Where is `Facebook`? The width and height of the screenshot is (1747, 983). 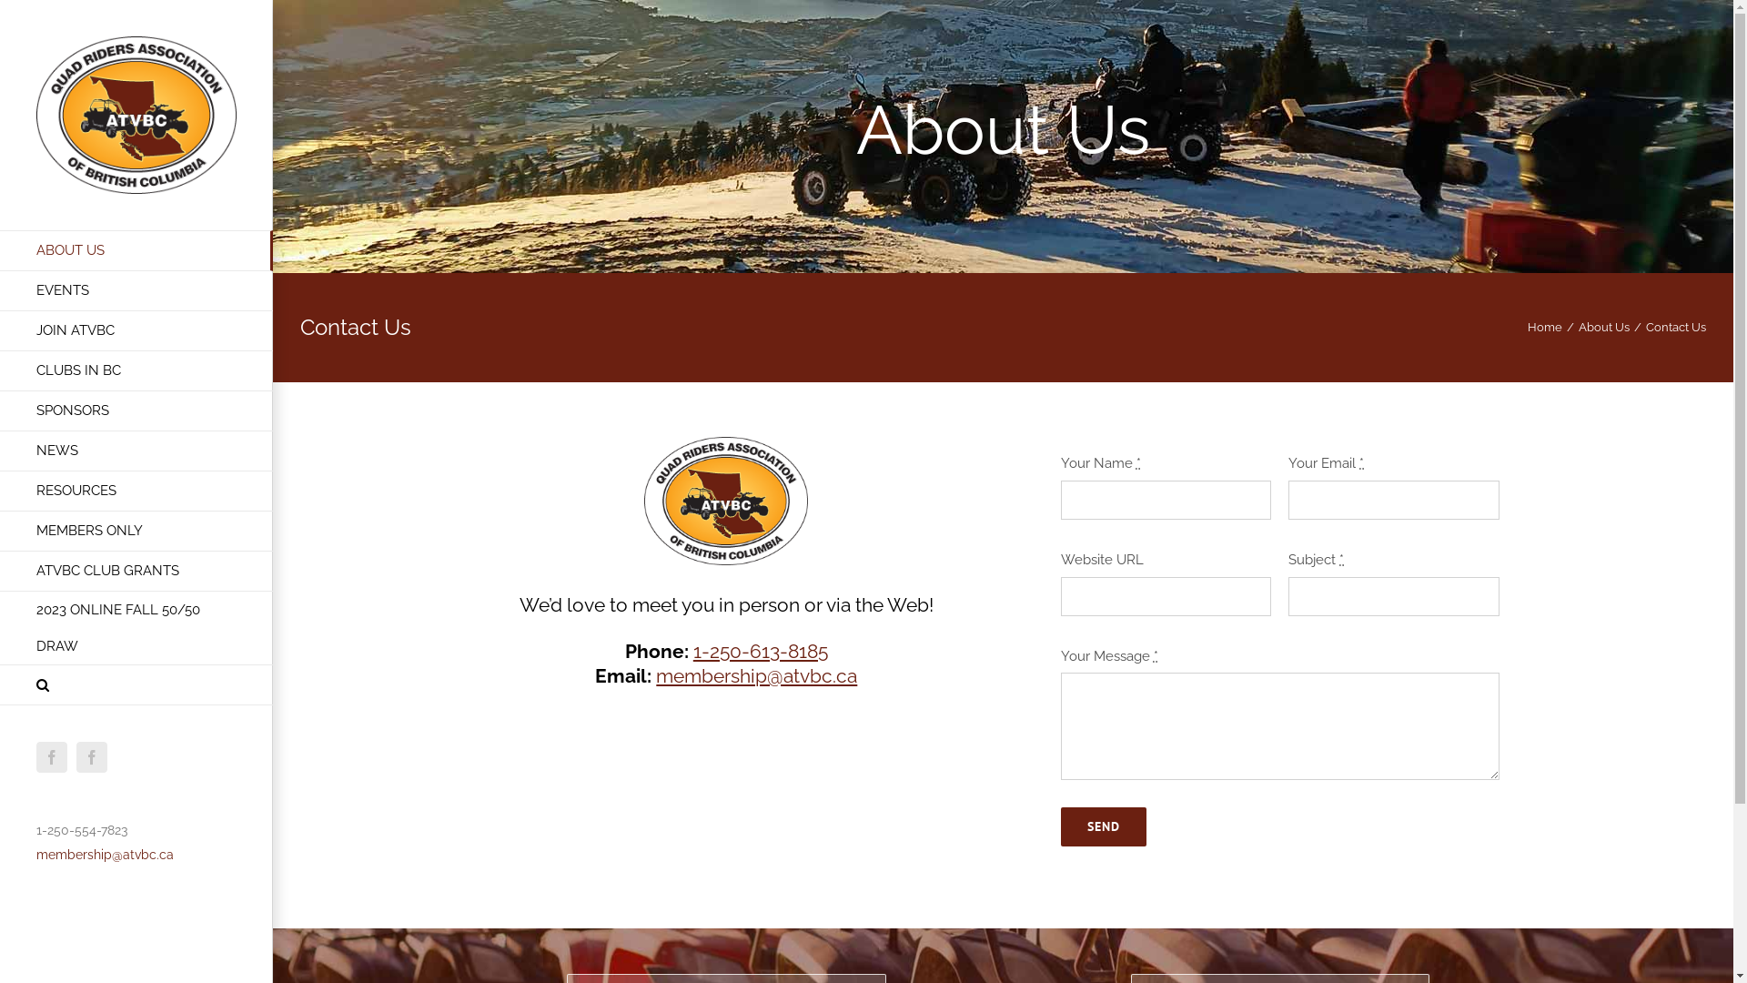
Facebook is located at coordinates (92, 757).